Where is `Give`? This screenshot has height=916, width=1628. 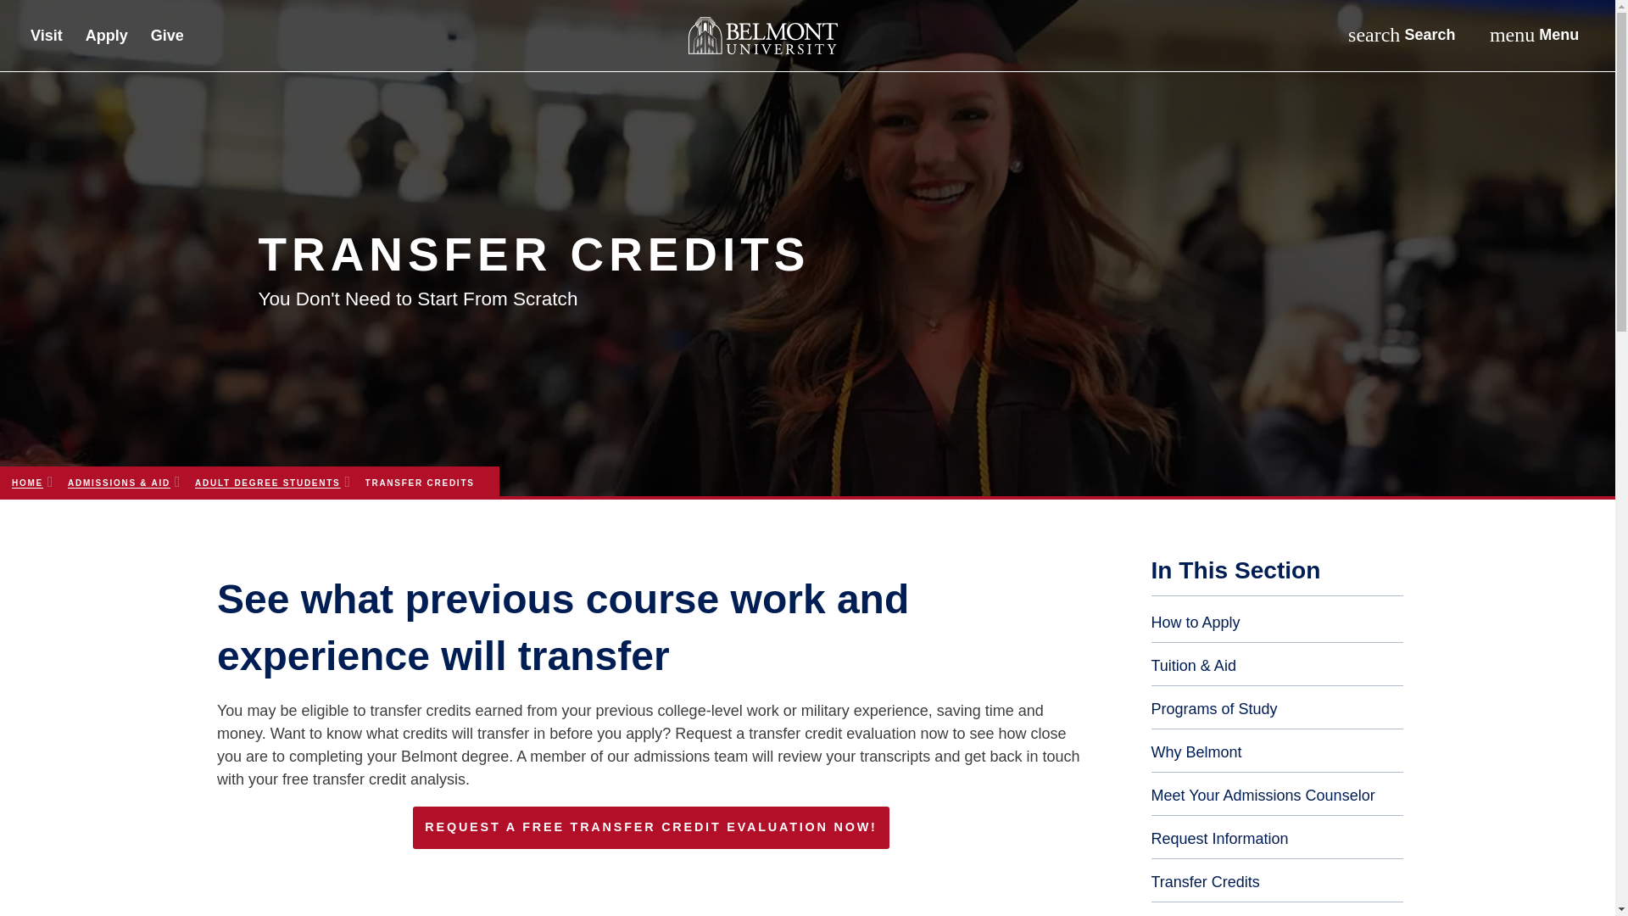
Give is located at coordinates (167, 38).